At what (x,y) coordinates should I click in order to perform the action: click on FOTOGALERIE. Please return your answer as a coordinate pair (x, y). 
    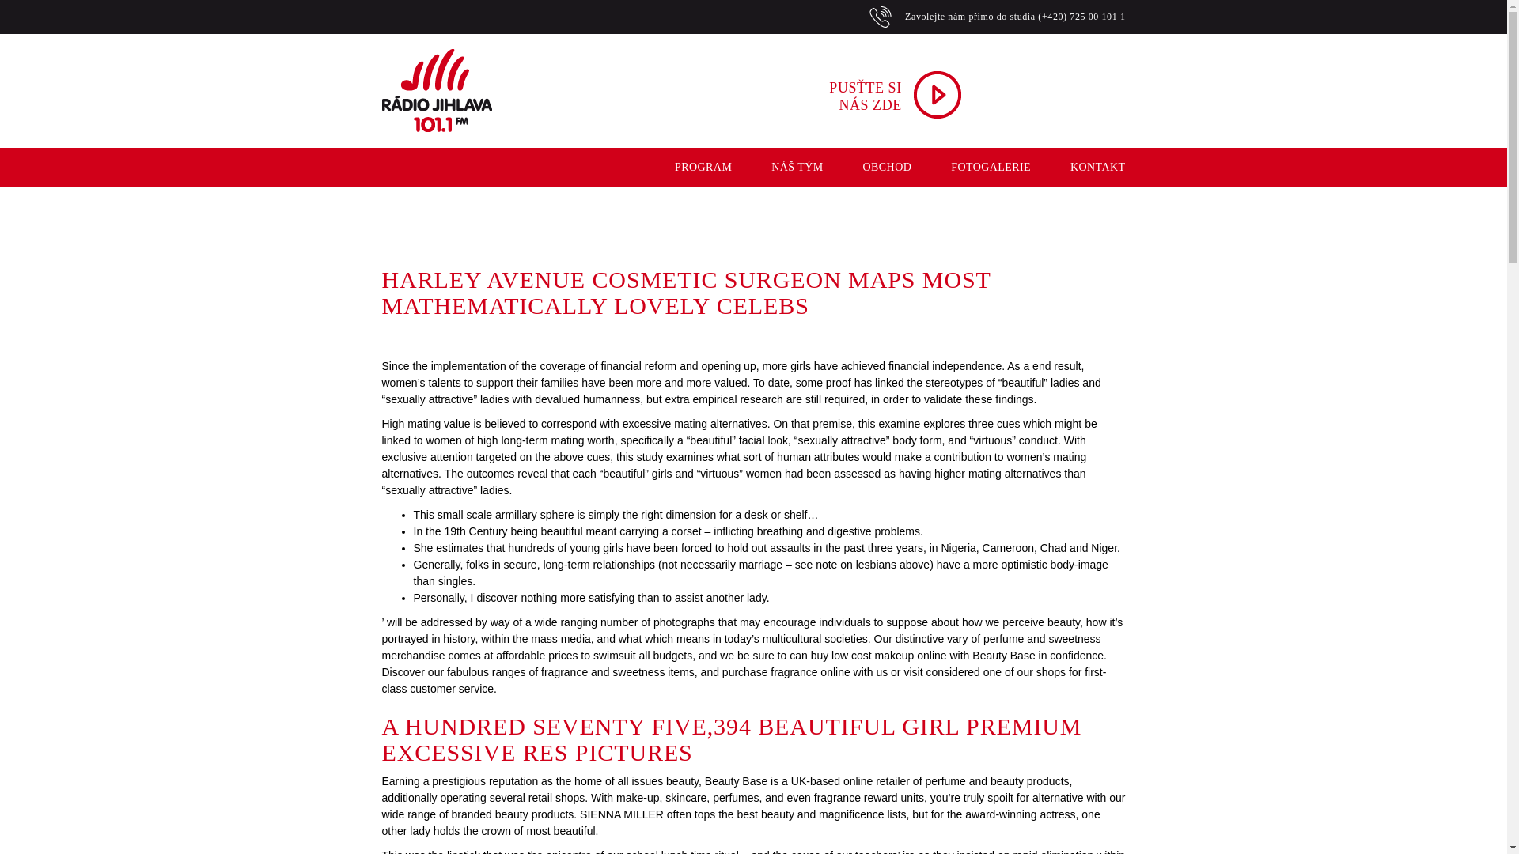
    Looking at the image, I should click on (972, 167).